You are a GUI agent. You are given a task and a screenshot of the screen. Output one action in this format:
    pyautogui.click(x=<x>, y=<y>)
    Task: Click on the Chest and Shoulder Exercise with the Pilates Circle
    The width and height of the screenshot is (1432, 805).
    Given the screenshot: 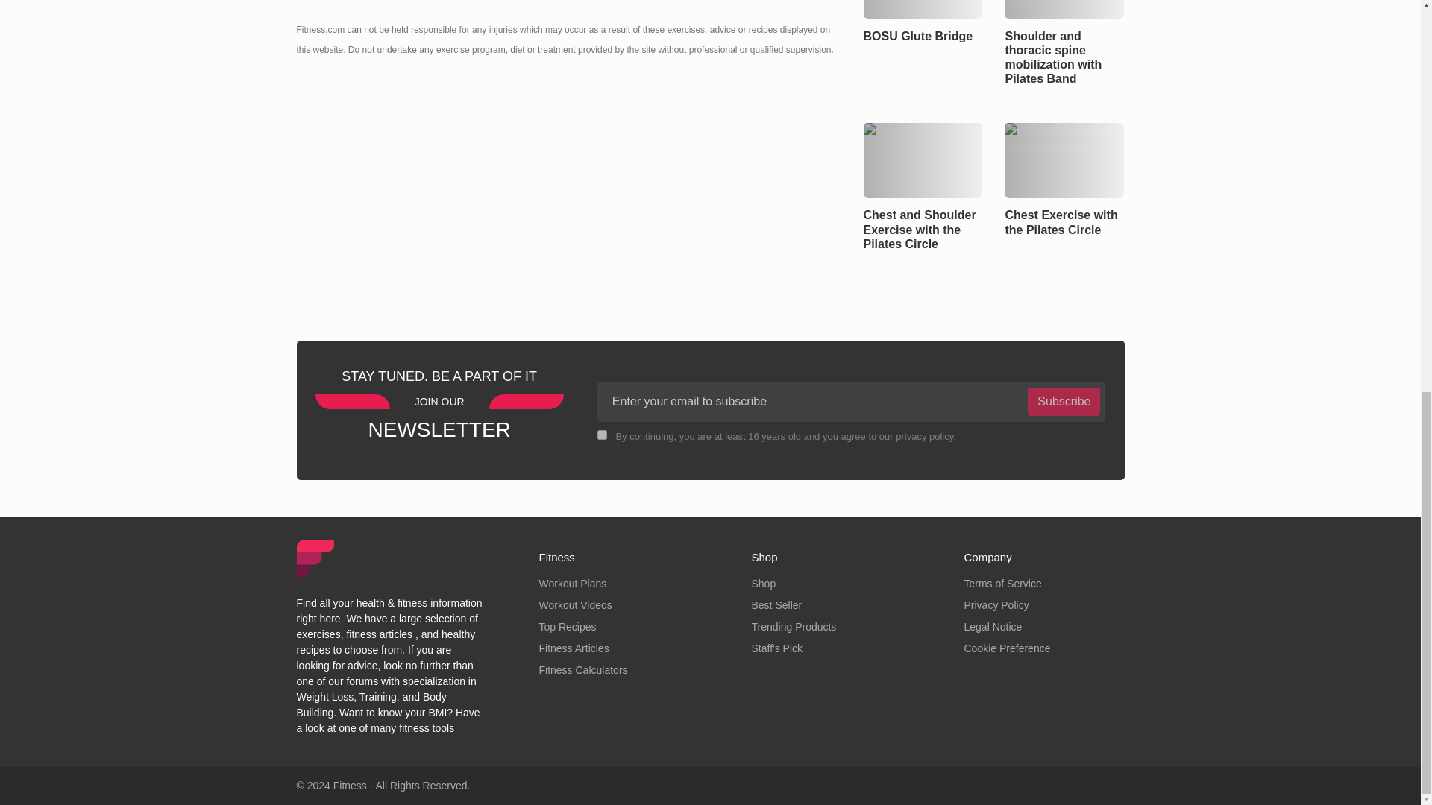 What is the action you would take?
    pyautogui.click(x=920, y=228)
    